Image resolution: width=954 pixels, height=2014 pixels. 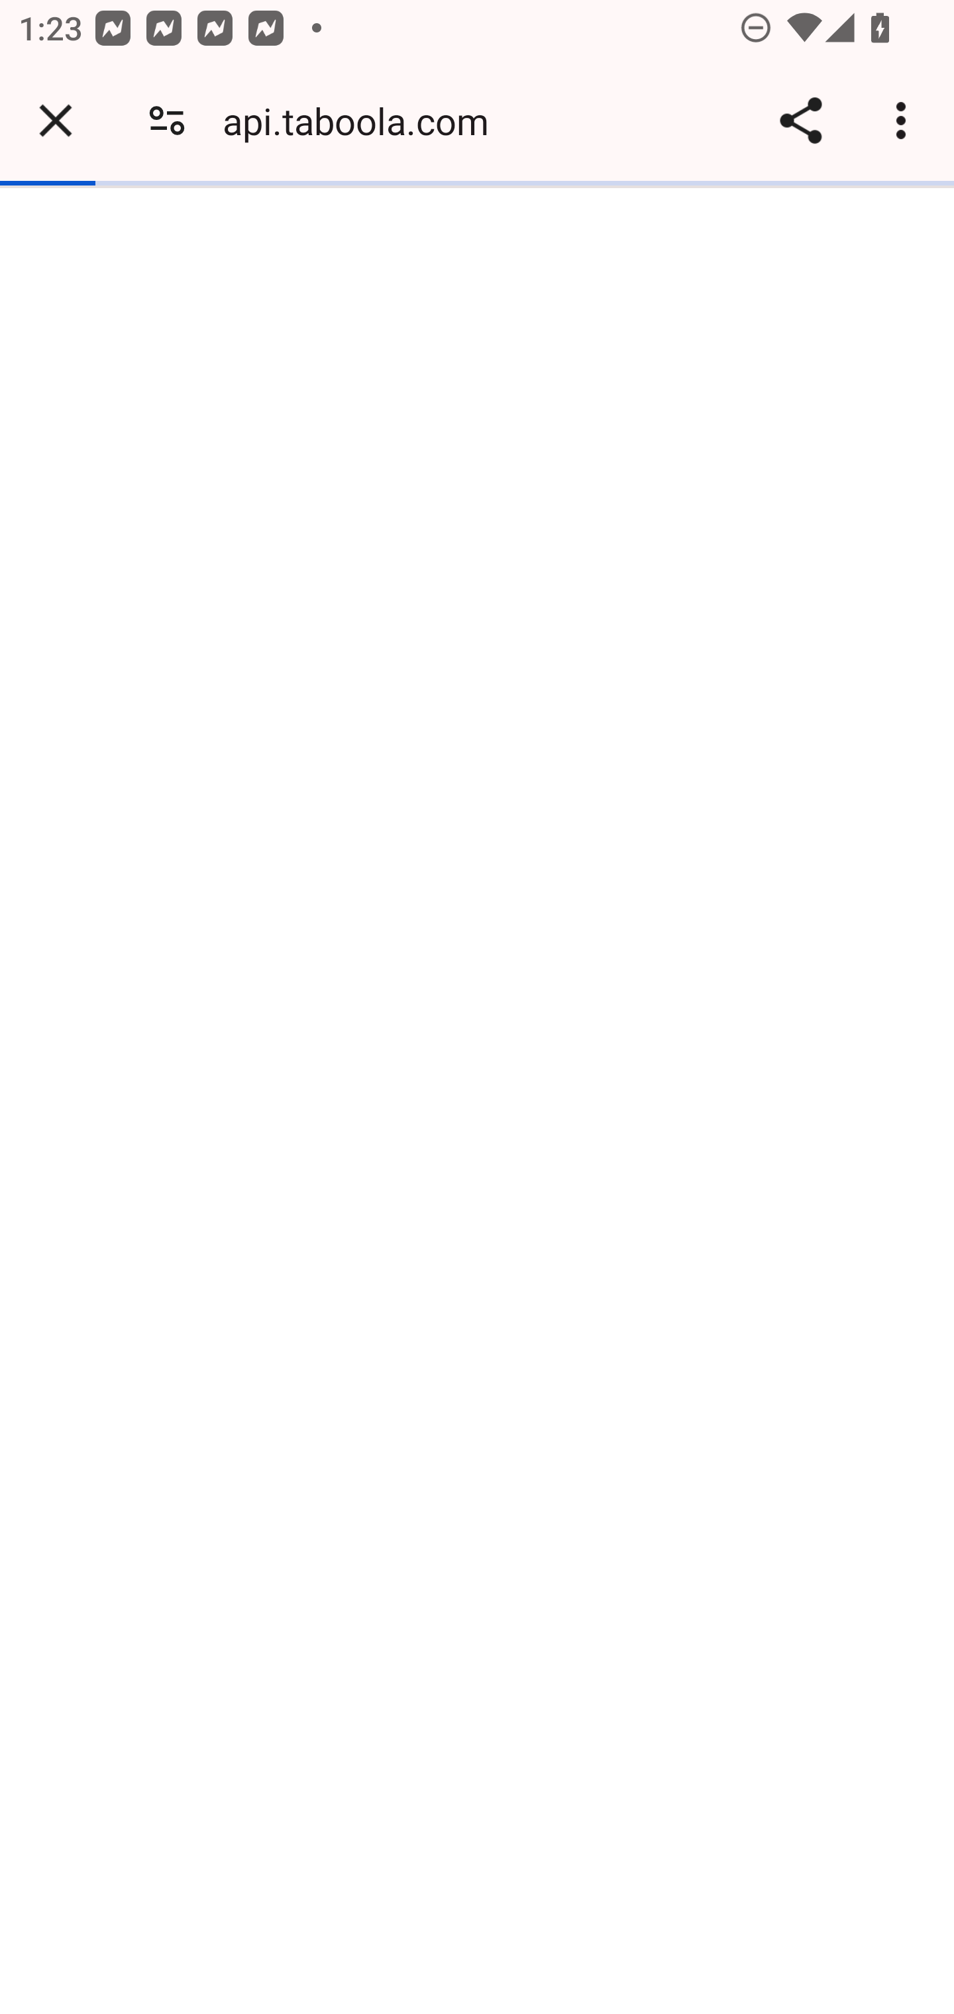 What do you see at coordinates (56, 121) in the screenshot?
I see `Close tab` at bounding box center [56, 121].